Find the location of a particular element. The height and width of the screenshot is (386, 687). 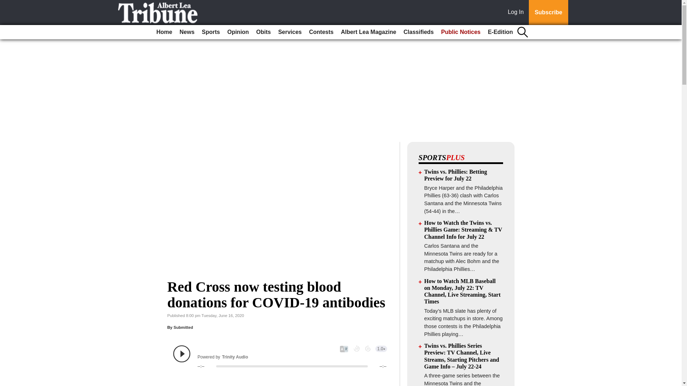

News is located at coordinates (187, 32).